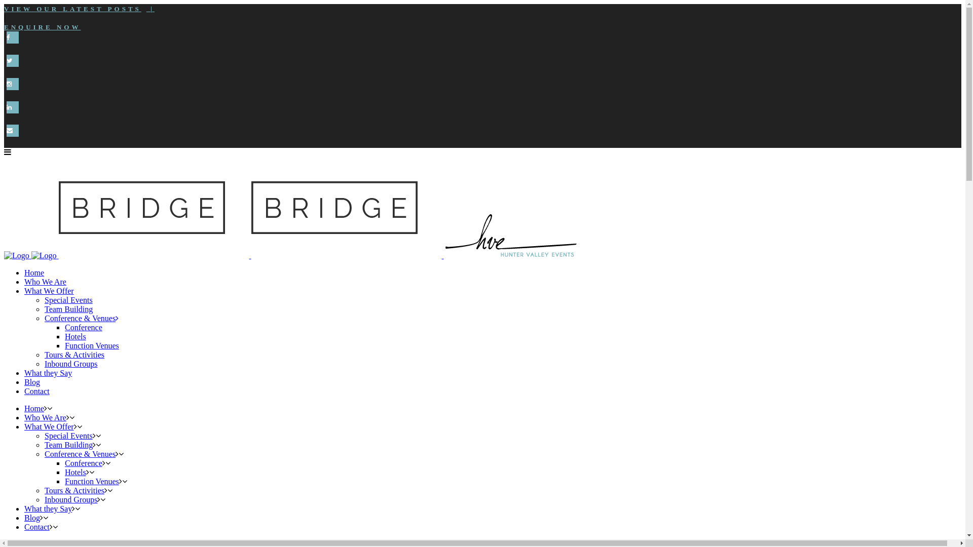  Describe the element at coordinates (74, 490) in the screenshot. I see `Tours & Activities` at that location.